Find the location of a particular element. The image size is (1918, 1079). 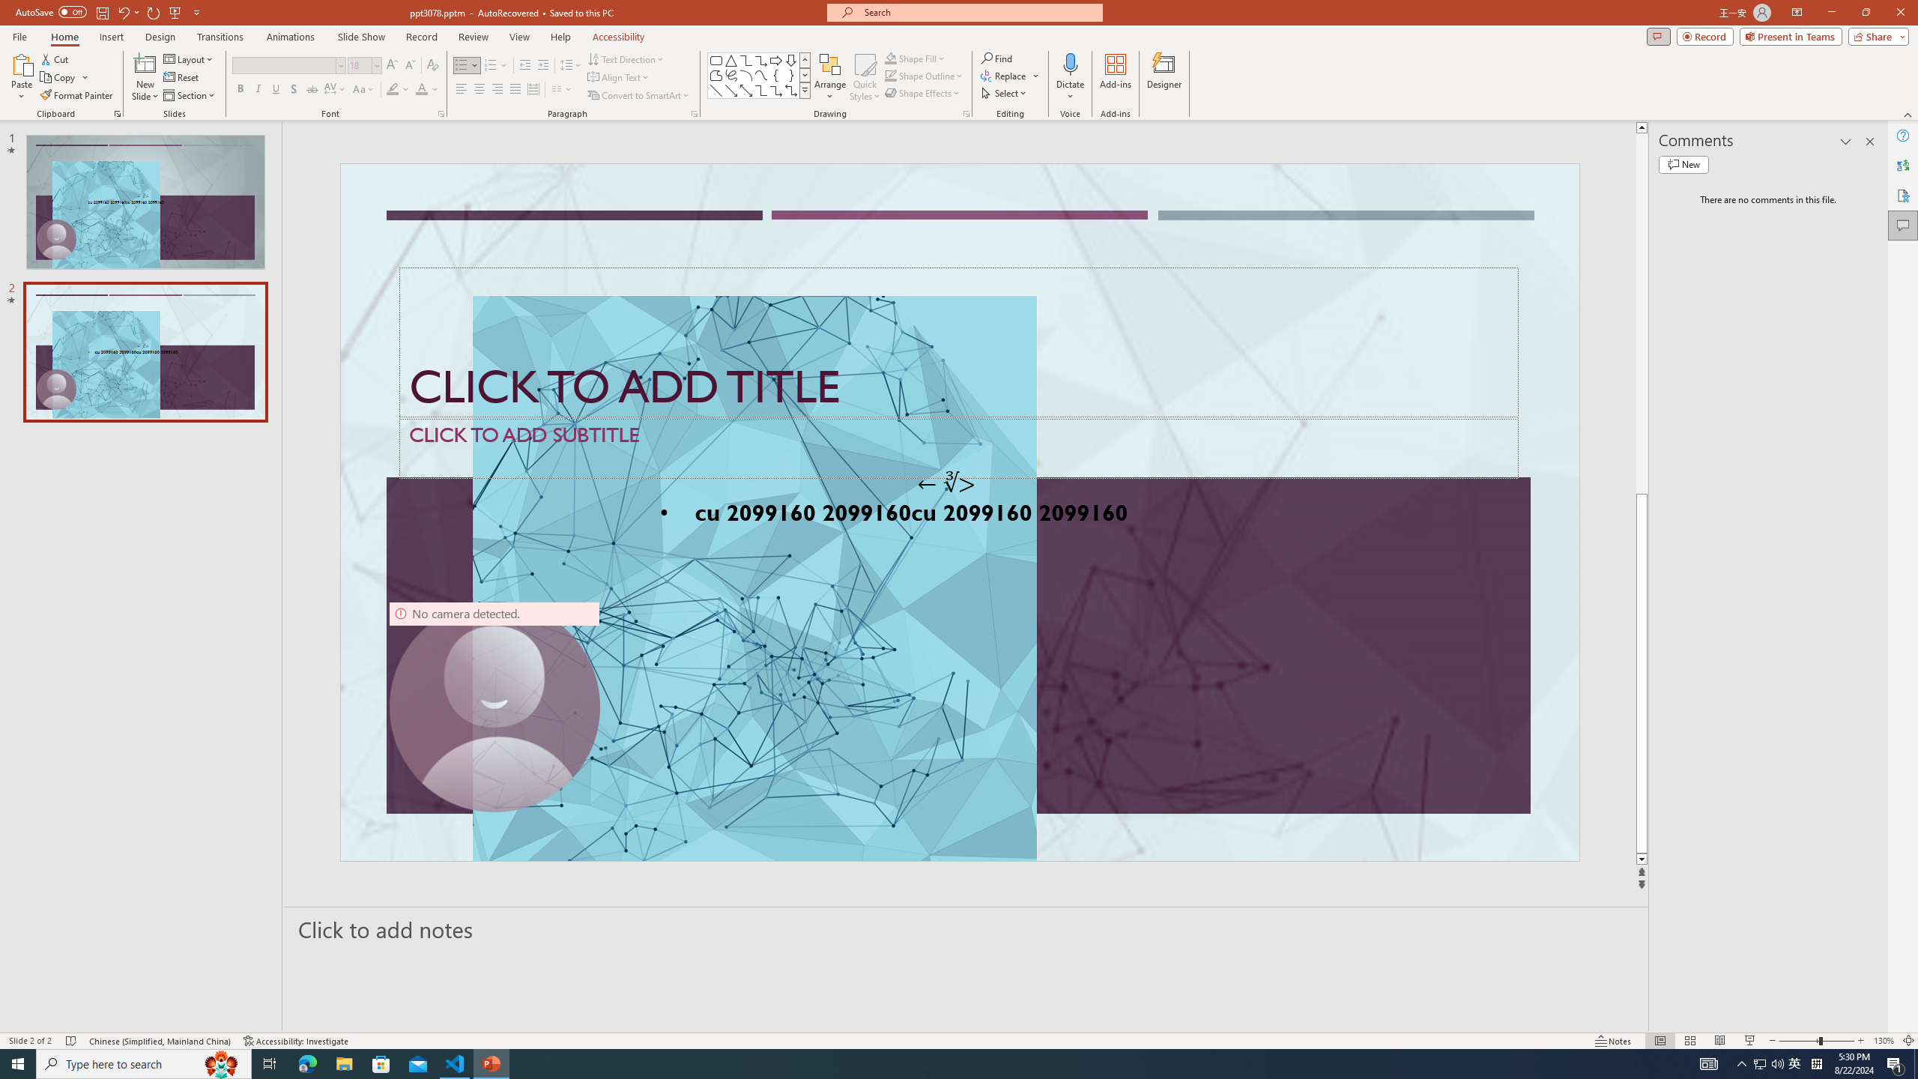

Text Highlight Color Yellow is located at coordinates (393, 90).